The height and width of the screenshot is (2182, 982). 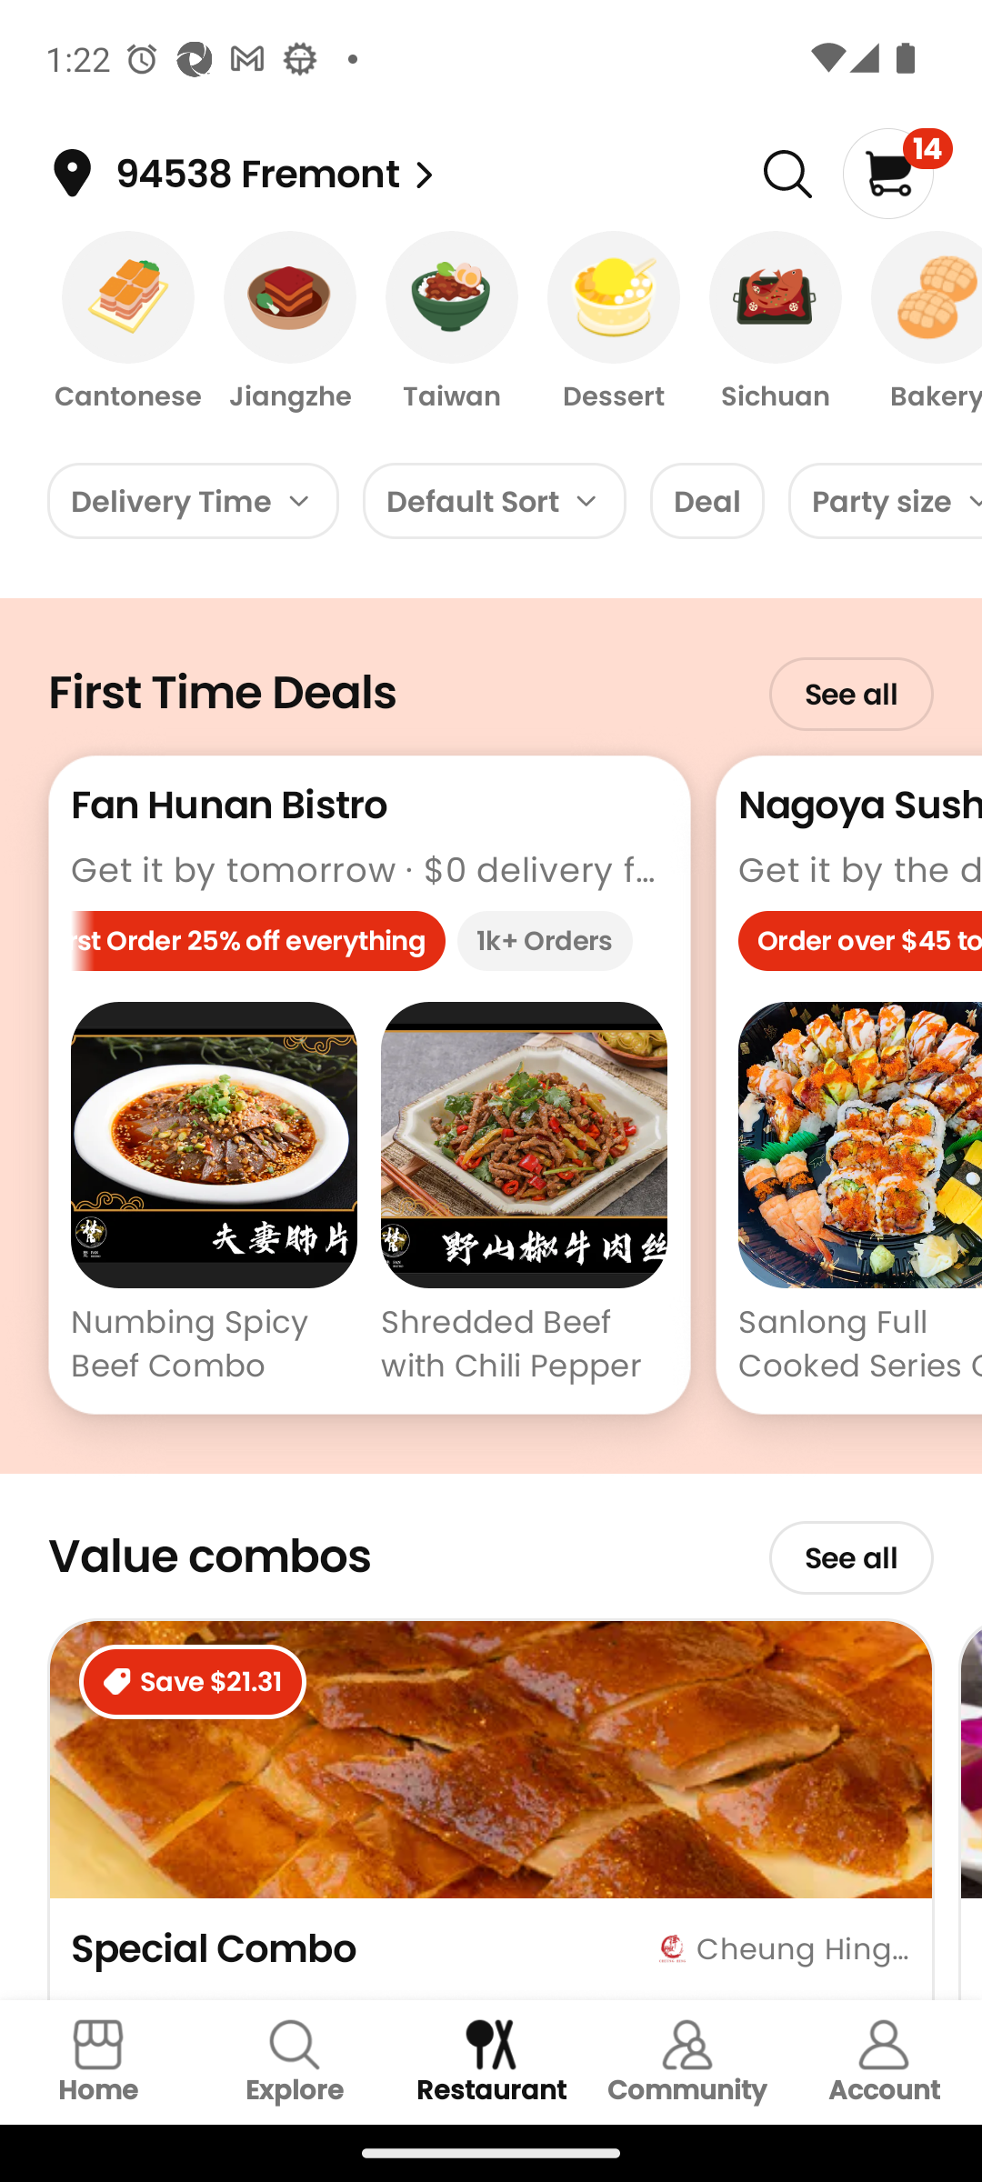 I want to click on Shredded Beef with Chili Pepper, so click(x=524, y=1196).